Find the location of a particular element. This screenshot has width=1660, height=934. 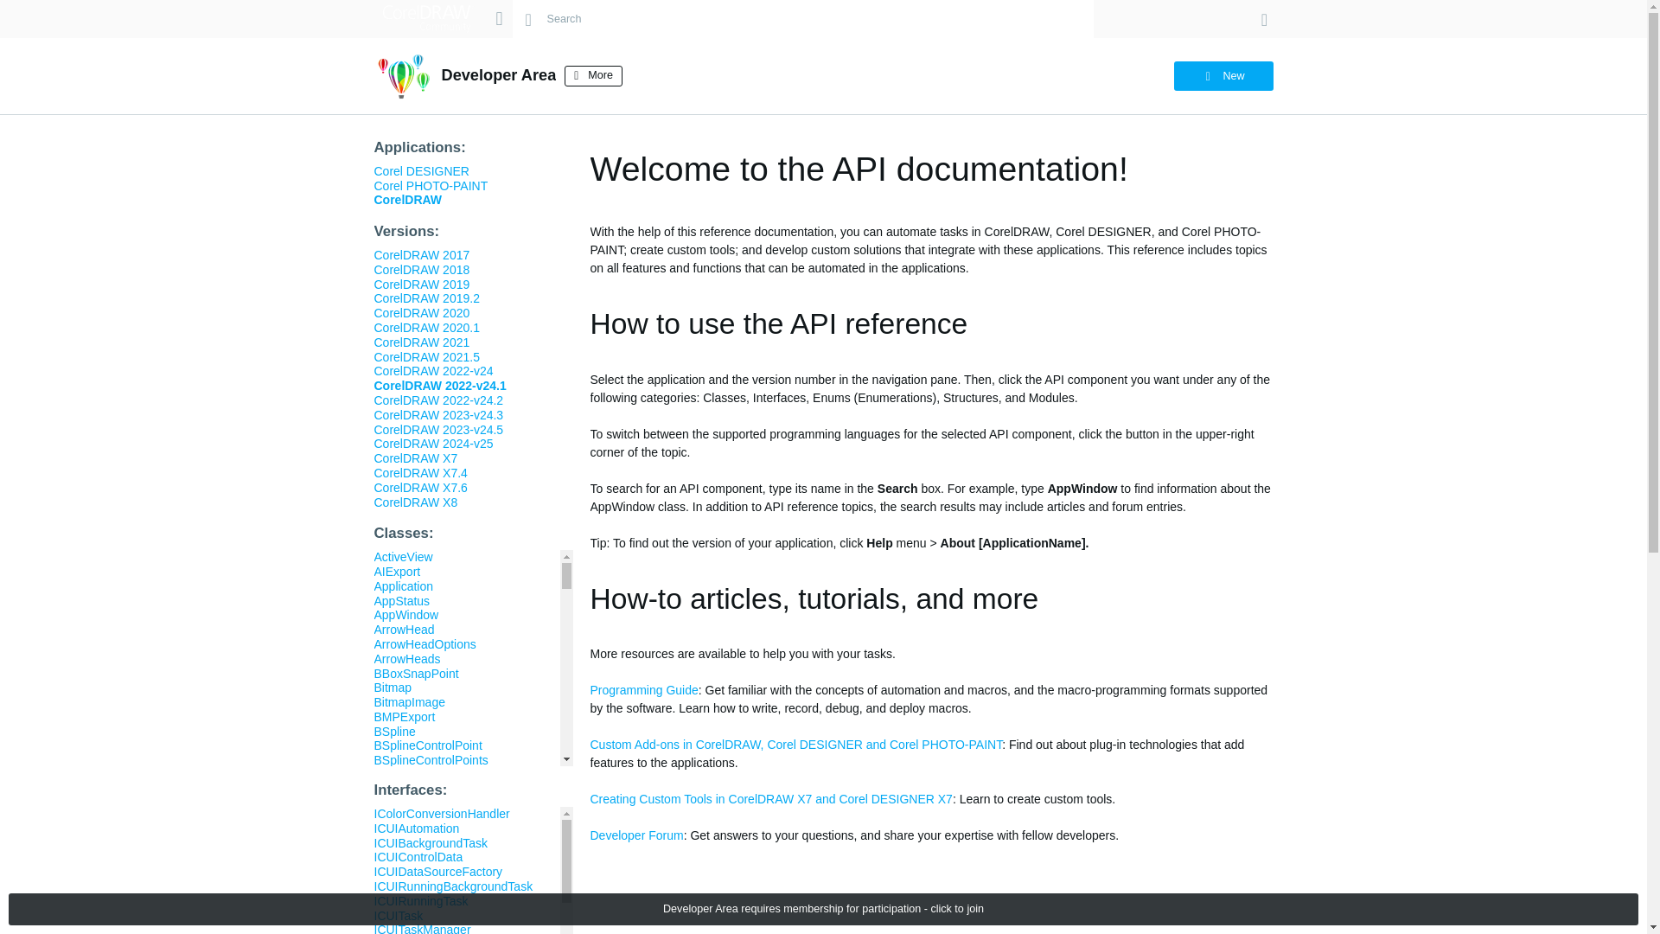

CorelDRAW 2022-v24 is located at coordinates (433, 371).